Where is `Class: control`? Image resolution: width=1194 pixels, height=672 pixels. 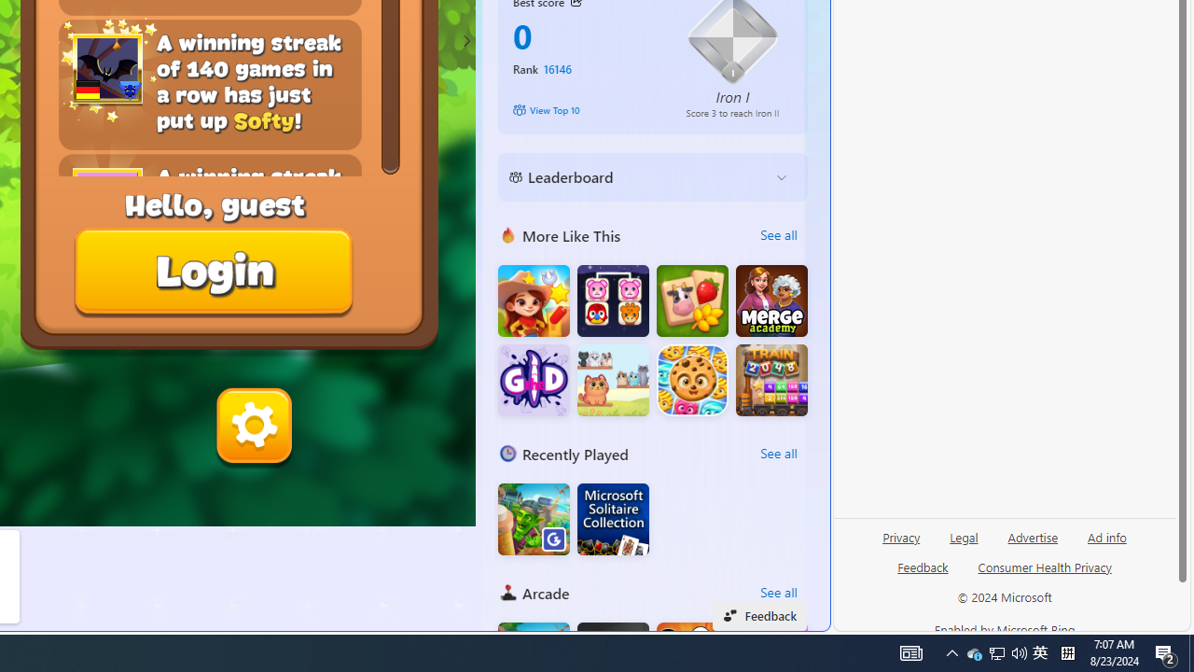 Class: control is located at coordinates (466, 41).